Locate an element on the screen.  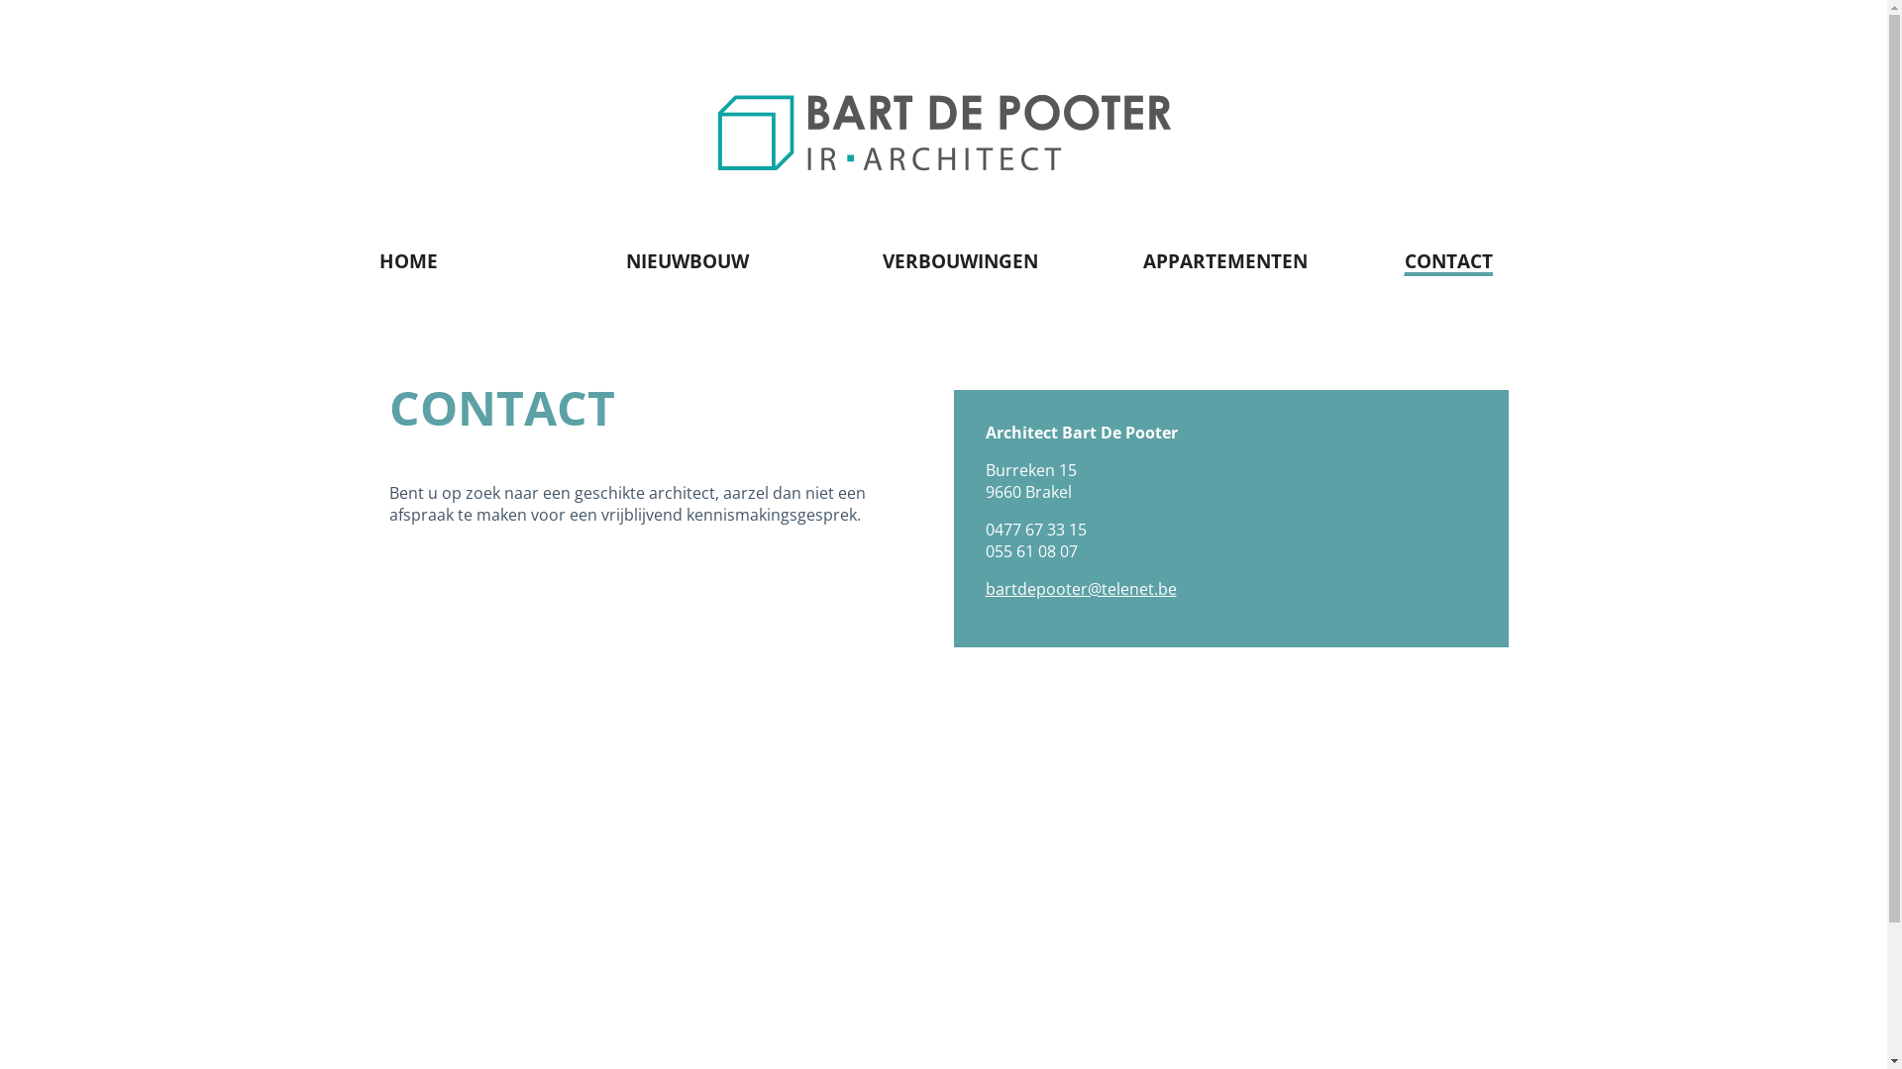
VERBOUWINGEN is located at coordinates (960, 261).